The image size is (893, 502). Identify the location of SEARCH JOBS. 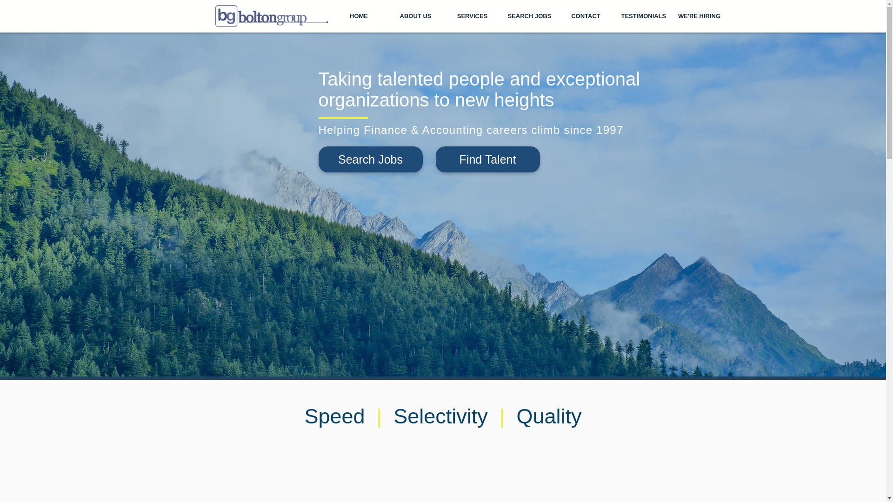
(528, 16).